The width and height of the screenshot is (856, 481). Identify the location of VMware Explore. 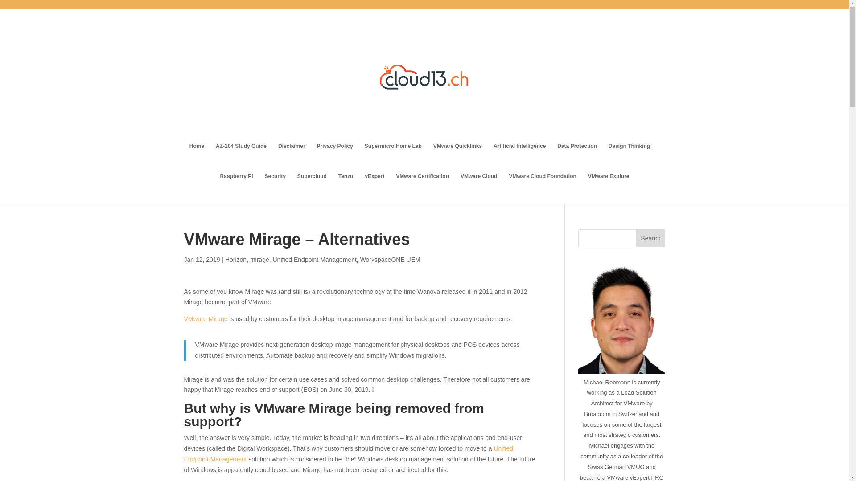
(609, 188).